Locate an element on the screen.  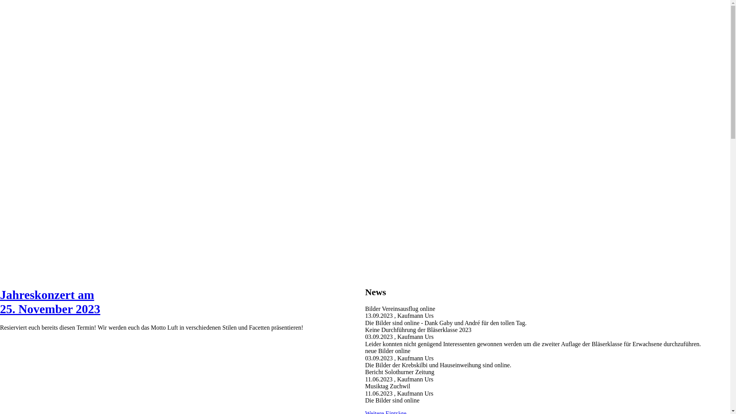
Login is located at coordinates (8, 102).